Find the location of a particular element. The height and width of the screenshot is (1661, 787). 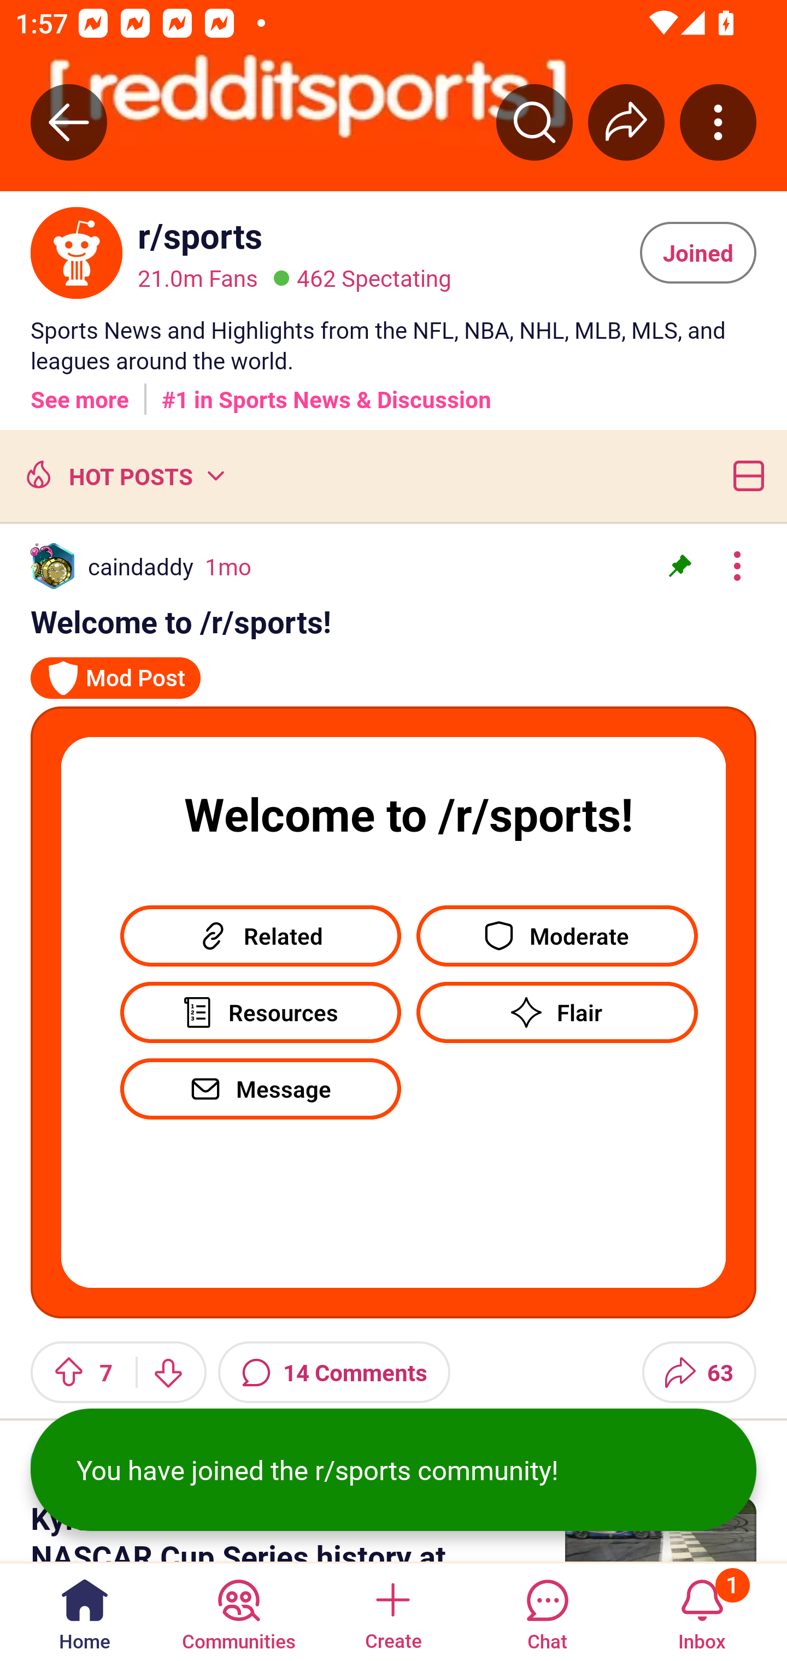

Share r/﻿sports is located at coordinates (626, 122).